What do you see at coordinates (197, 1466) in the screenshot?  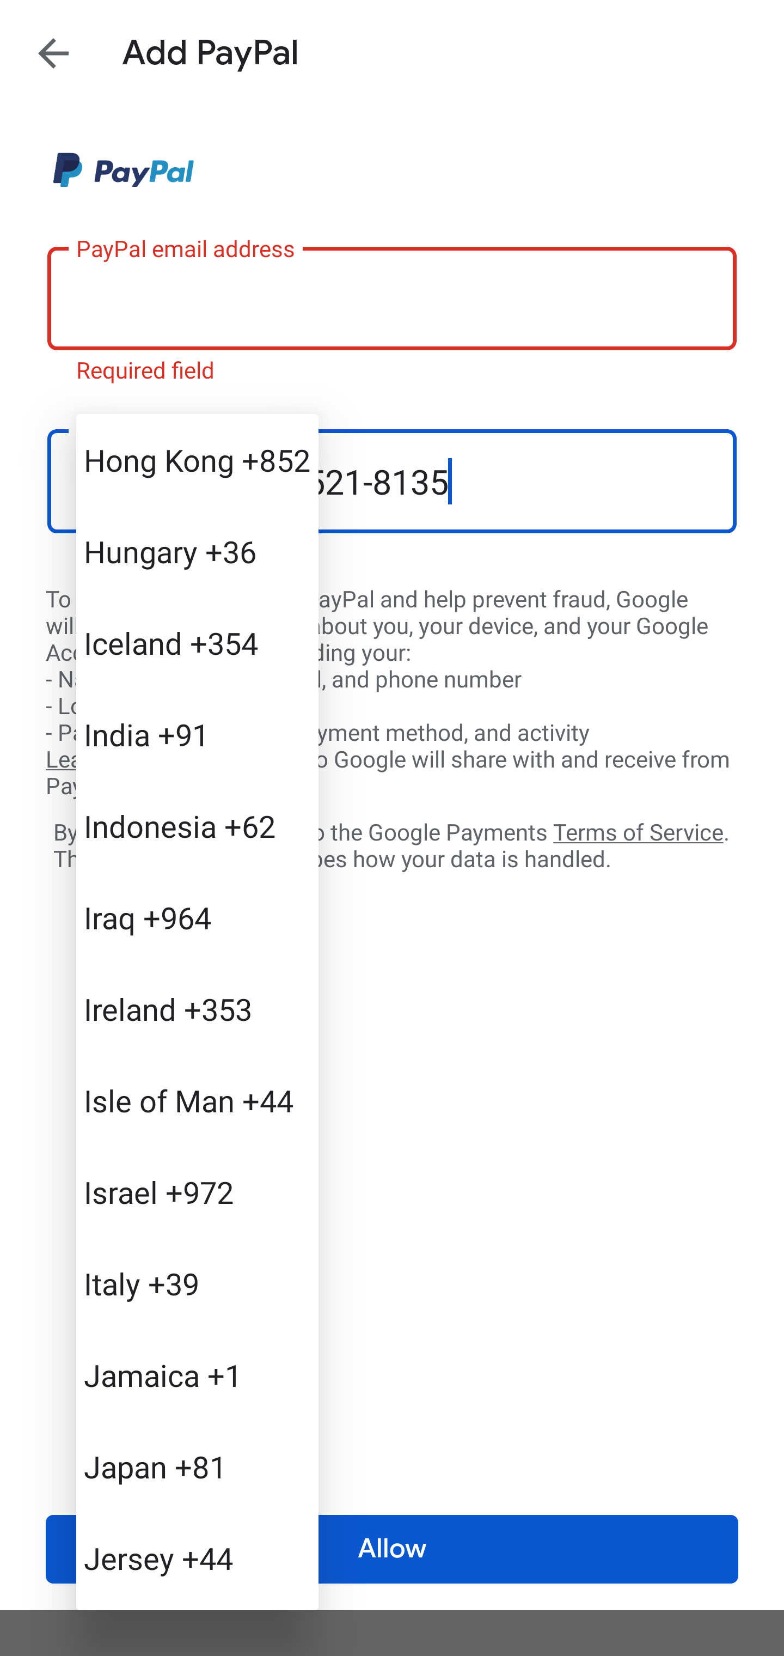 I see `Japan +81` at bounding box center [197, 1466].